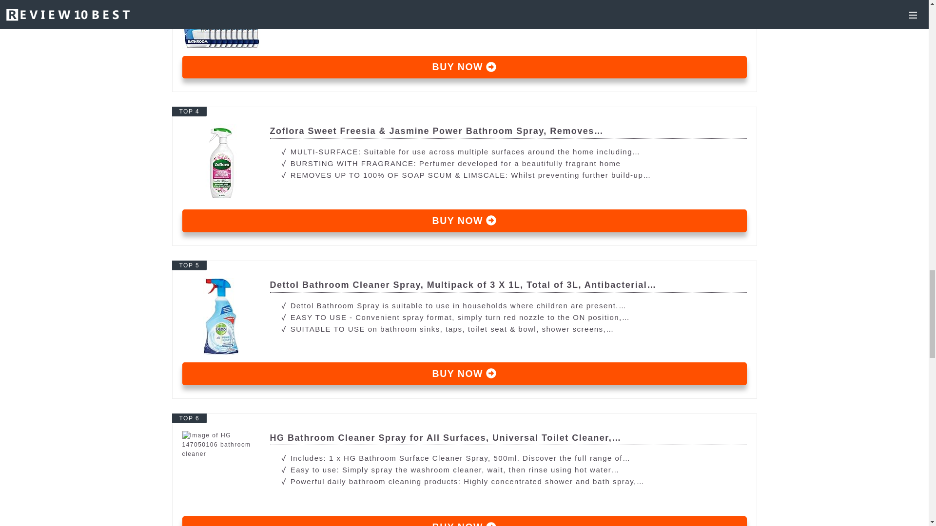  I want to click on BUY NOW, so click(465, 374).